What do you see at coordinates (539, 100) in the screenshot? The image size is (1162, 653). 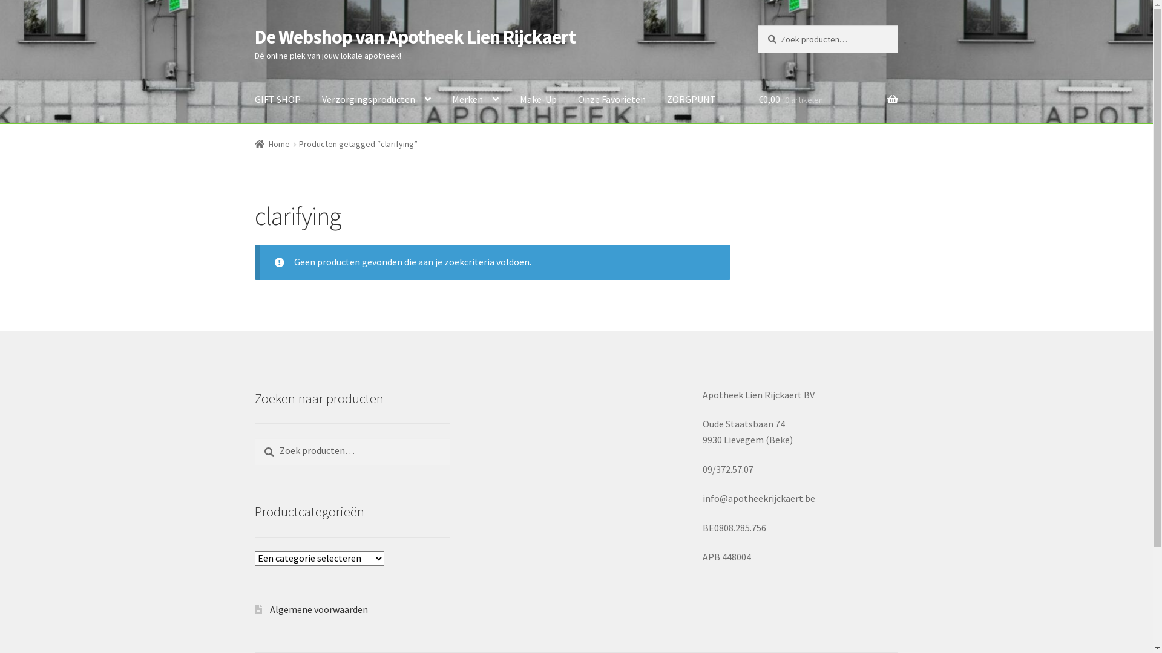 I see `Make-Up` at bounding box center [539, 100].